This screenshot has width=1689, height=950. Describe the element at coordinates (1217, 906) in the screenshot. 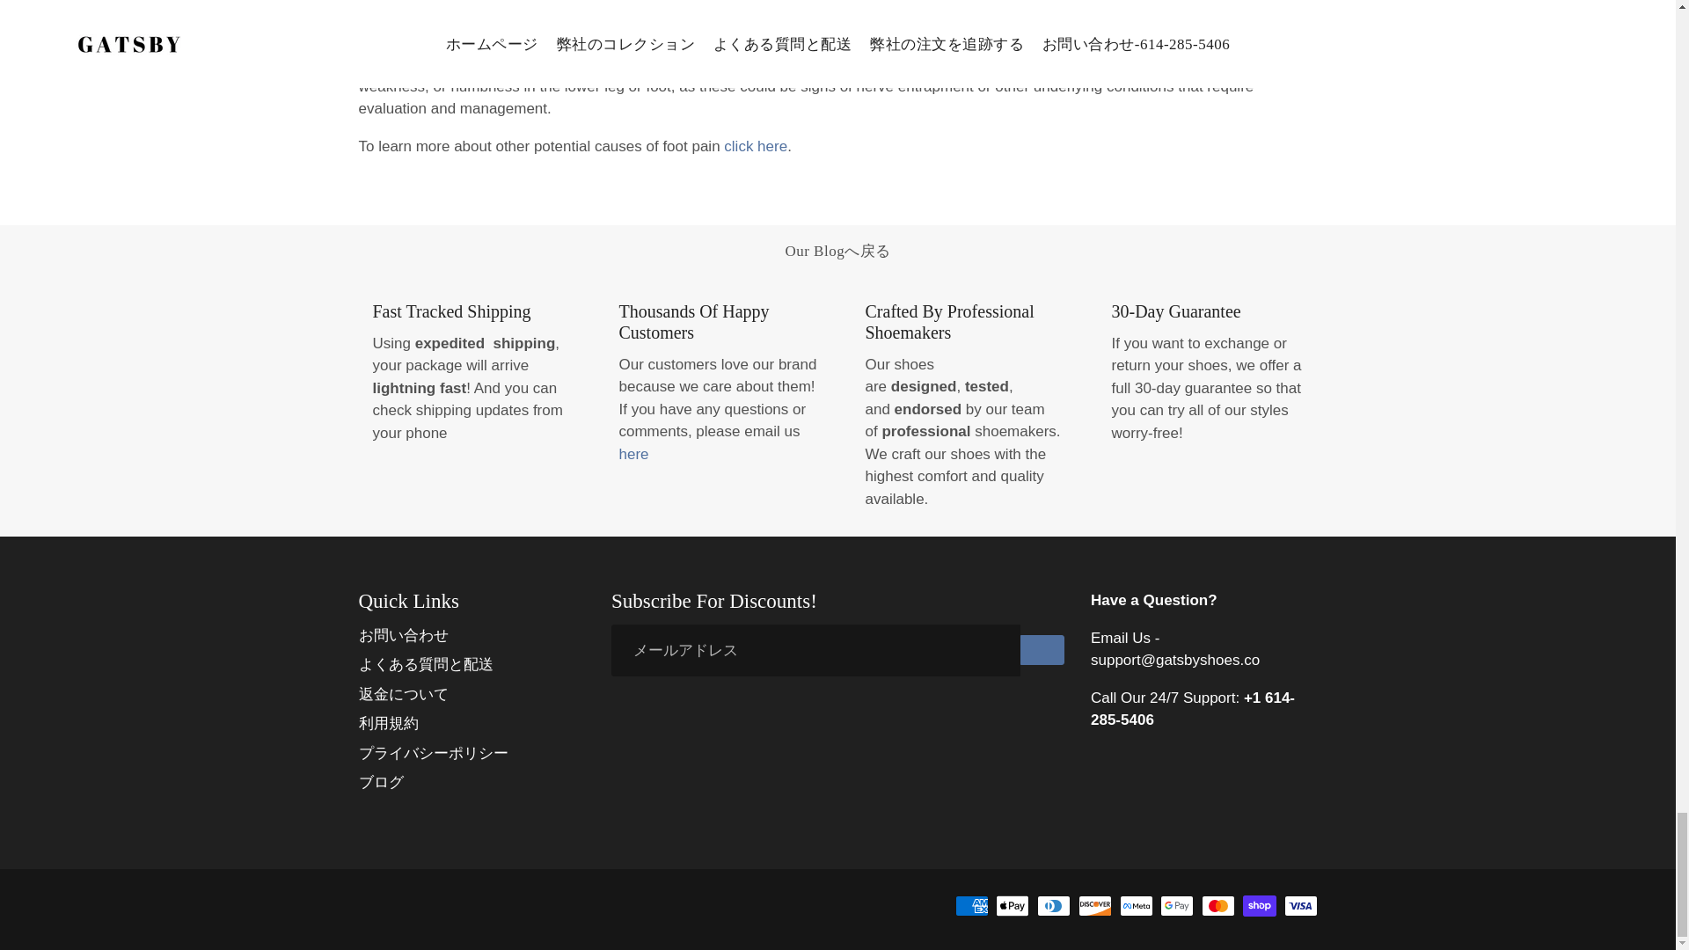

I see `Mastercard` at that location.